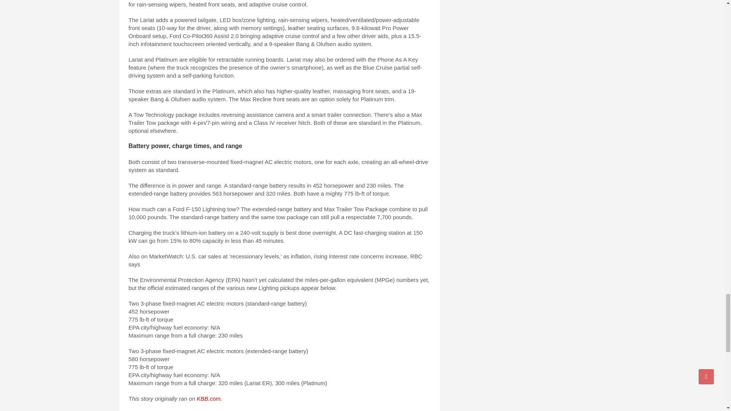 This screenshot has height=411, width=731. Describe the element at coordinates (374, 410) in the screenshot. I see `Austin Business Journal` at that location.